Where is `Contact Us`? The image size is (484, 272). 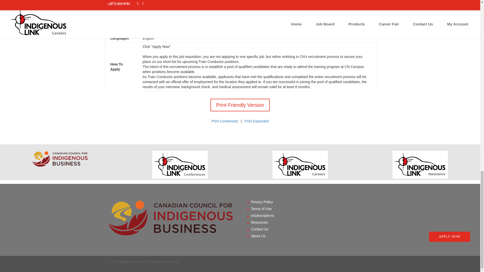
Contact Us is located at coordinates (259, 229).